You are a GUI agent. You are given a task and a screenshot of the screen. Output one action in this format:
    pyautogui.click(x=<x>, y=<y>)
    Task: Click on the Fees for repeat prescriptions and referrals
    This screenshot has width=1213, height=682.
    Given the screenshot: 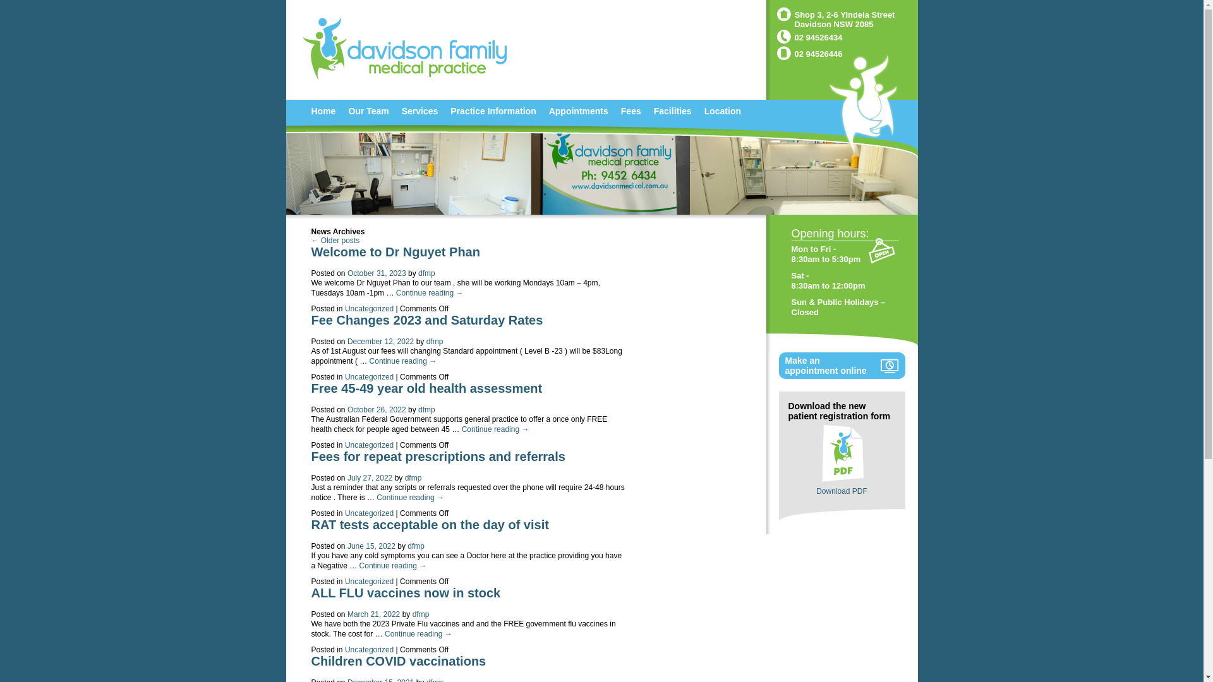 What is the action you would take?
    pyautogui.click(x=437, y=457)
    